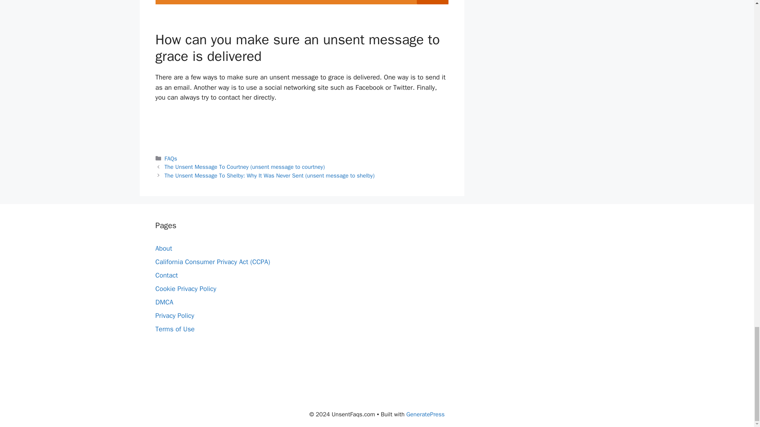 This screenshot has height=427, width=760. I want to click on Previous, so click(245, 166).